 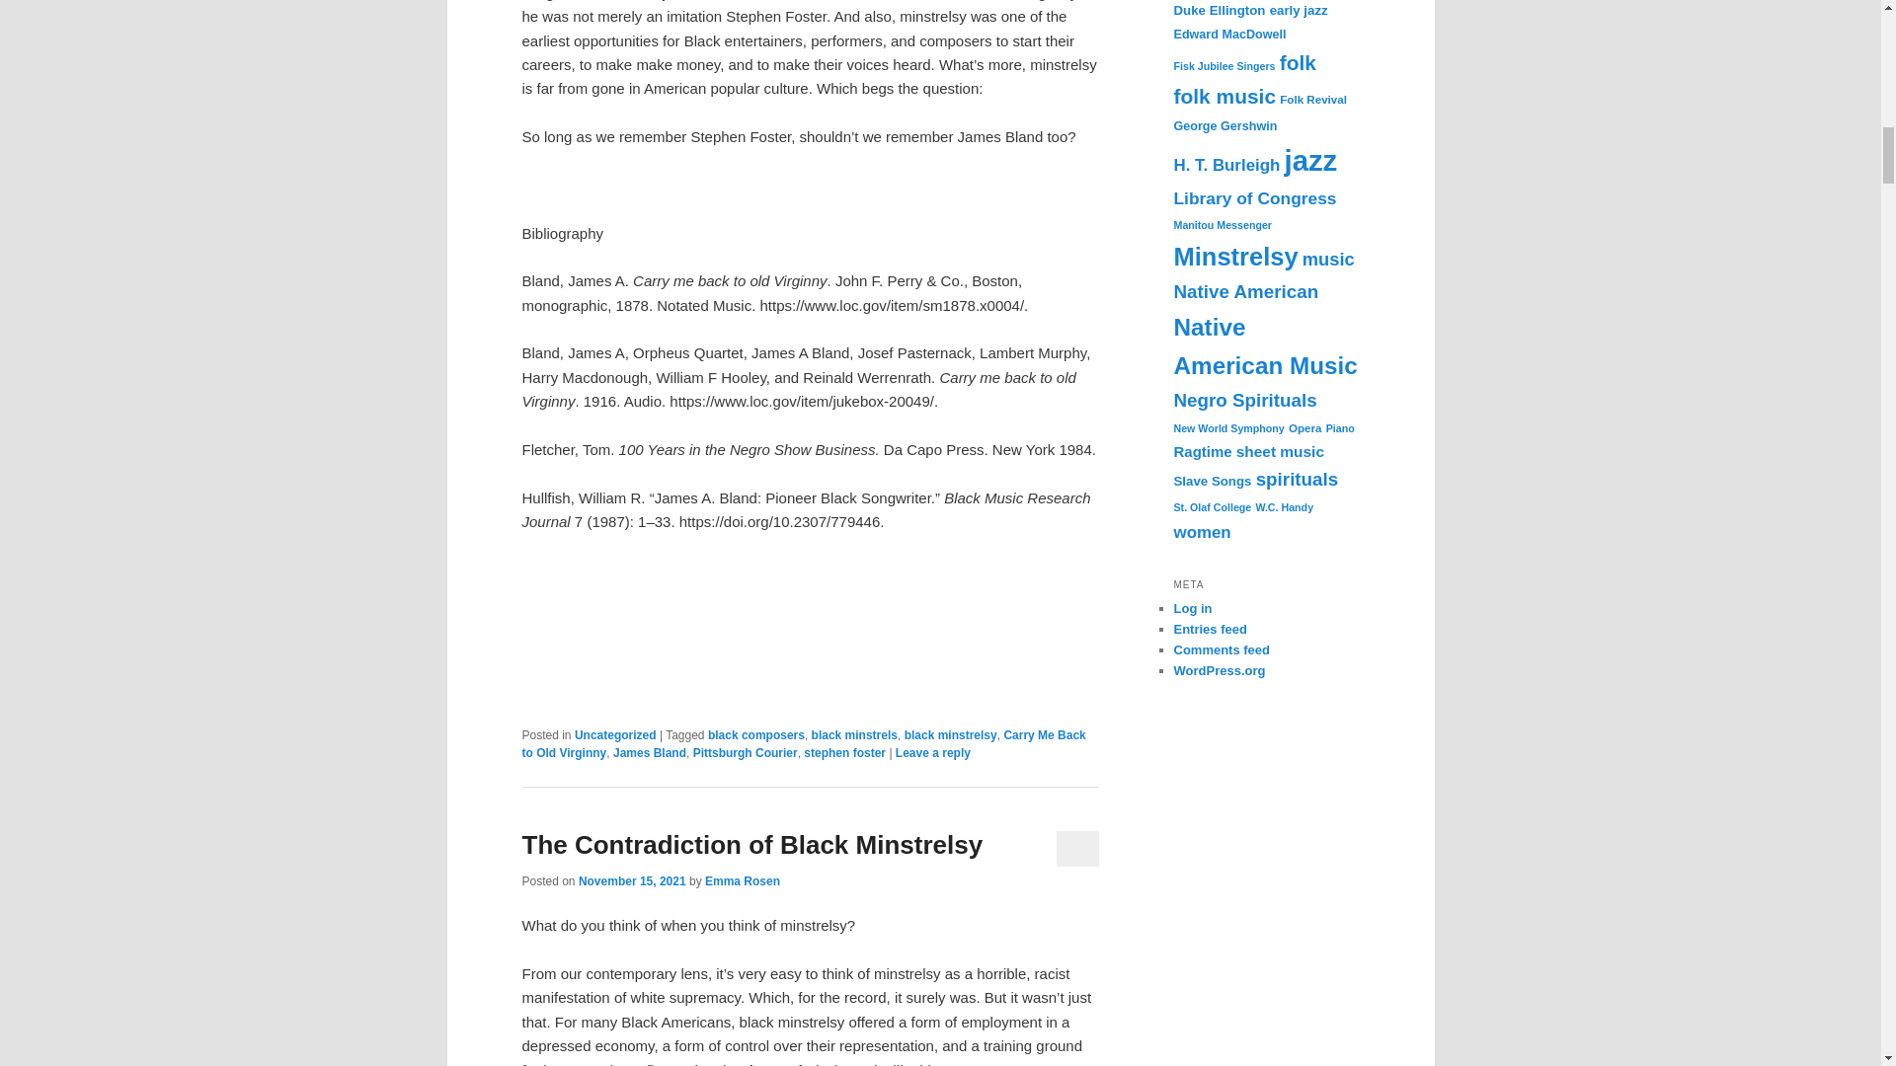 I want to click on View all posts by Emma Rosen, so click(x=743, y=880).